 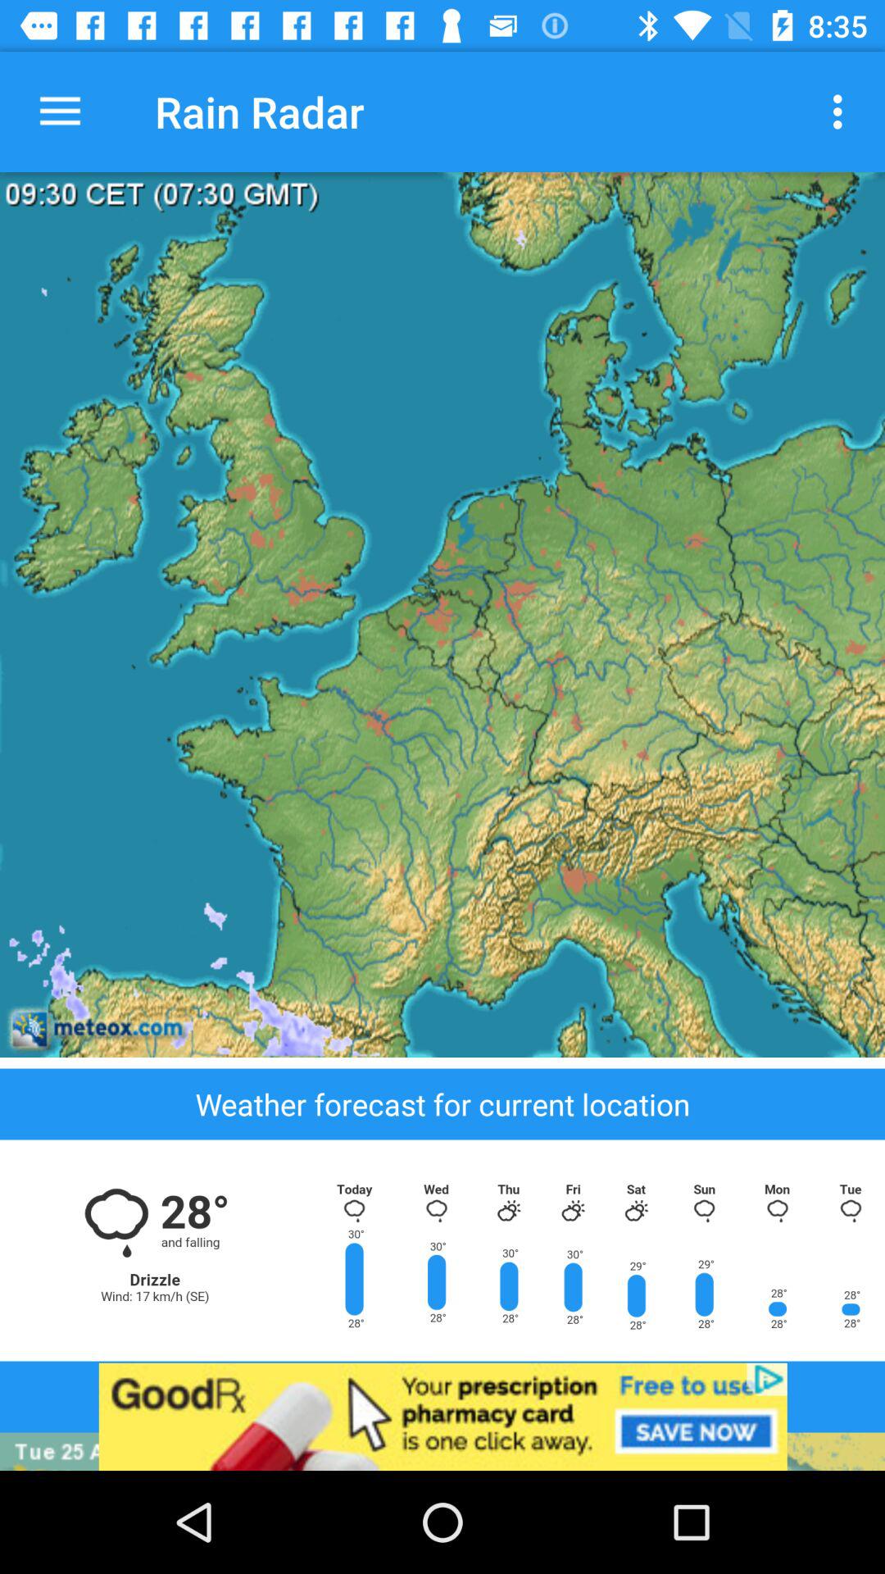 I want to click on weather option, so click(x=442, y=1250).